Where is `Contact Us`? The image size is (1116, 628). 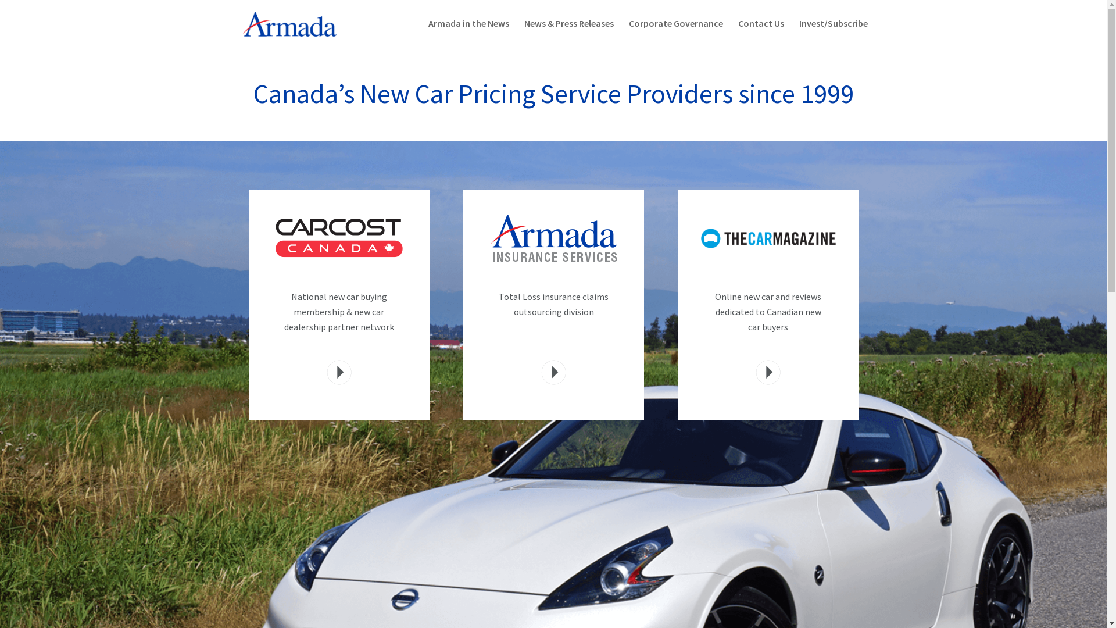
Contact Us is located at coordinates (761, 33).